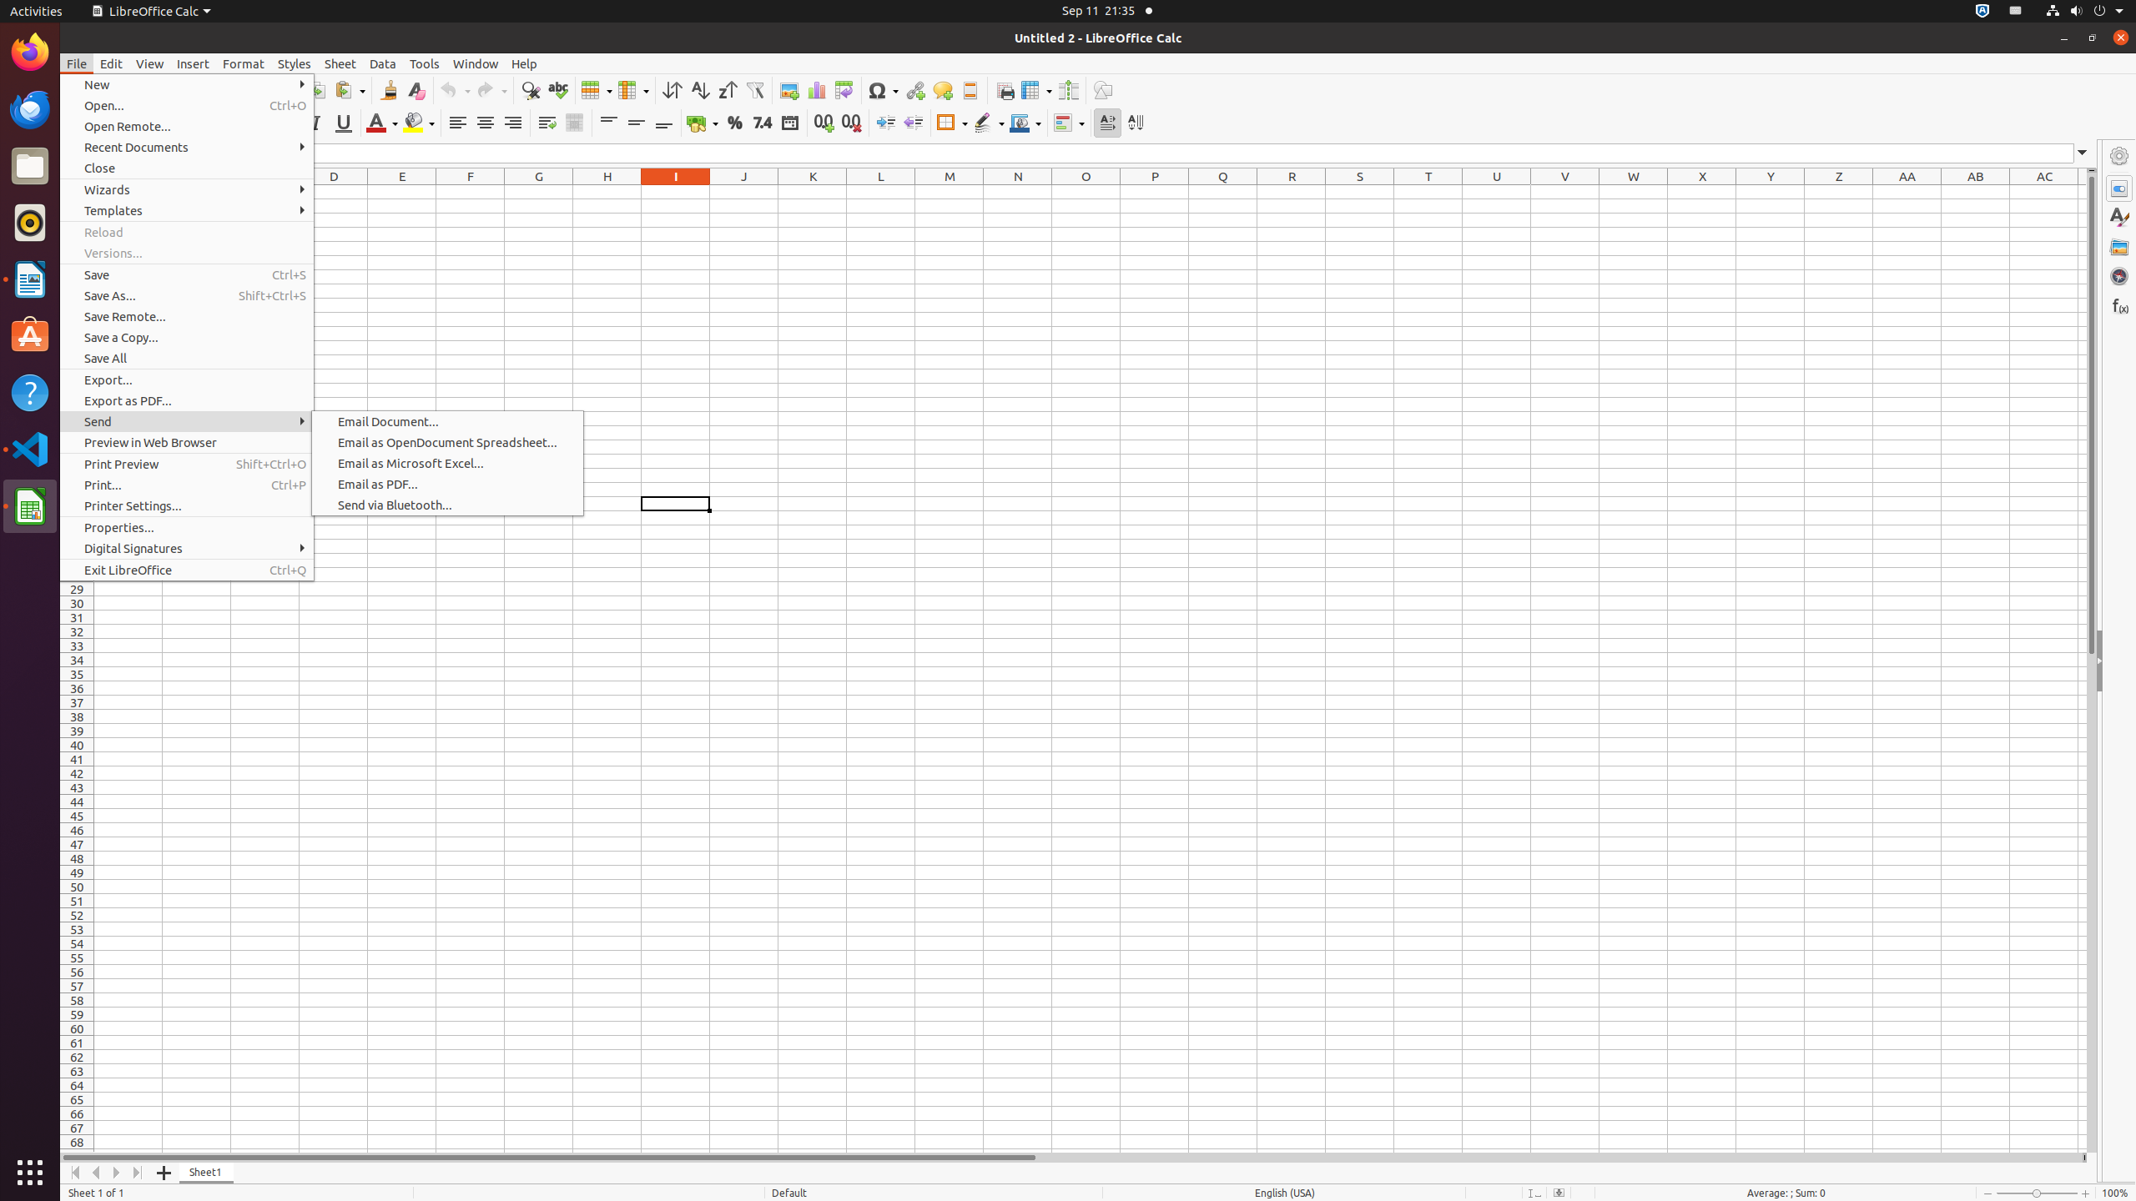  I want to click on S1, so click(1360, 192).